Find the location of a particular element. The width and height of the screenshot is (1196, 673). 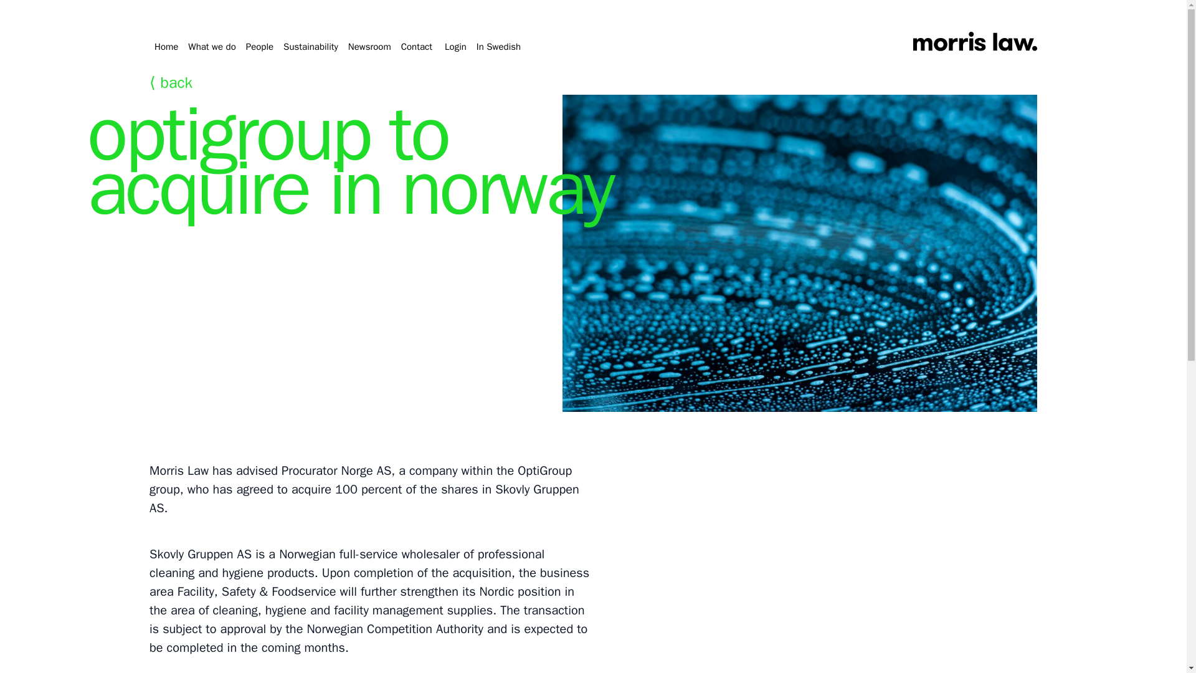

What we do is located at coordinates (212, 46).